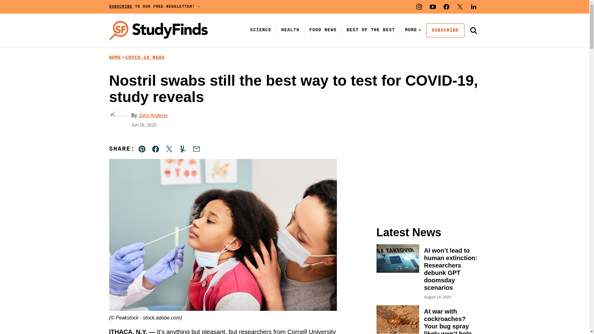  What do you see at coordinates (155, 149) in the screenshot?
I see `Share on Facebook` at bounding box center [155, 149].